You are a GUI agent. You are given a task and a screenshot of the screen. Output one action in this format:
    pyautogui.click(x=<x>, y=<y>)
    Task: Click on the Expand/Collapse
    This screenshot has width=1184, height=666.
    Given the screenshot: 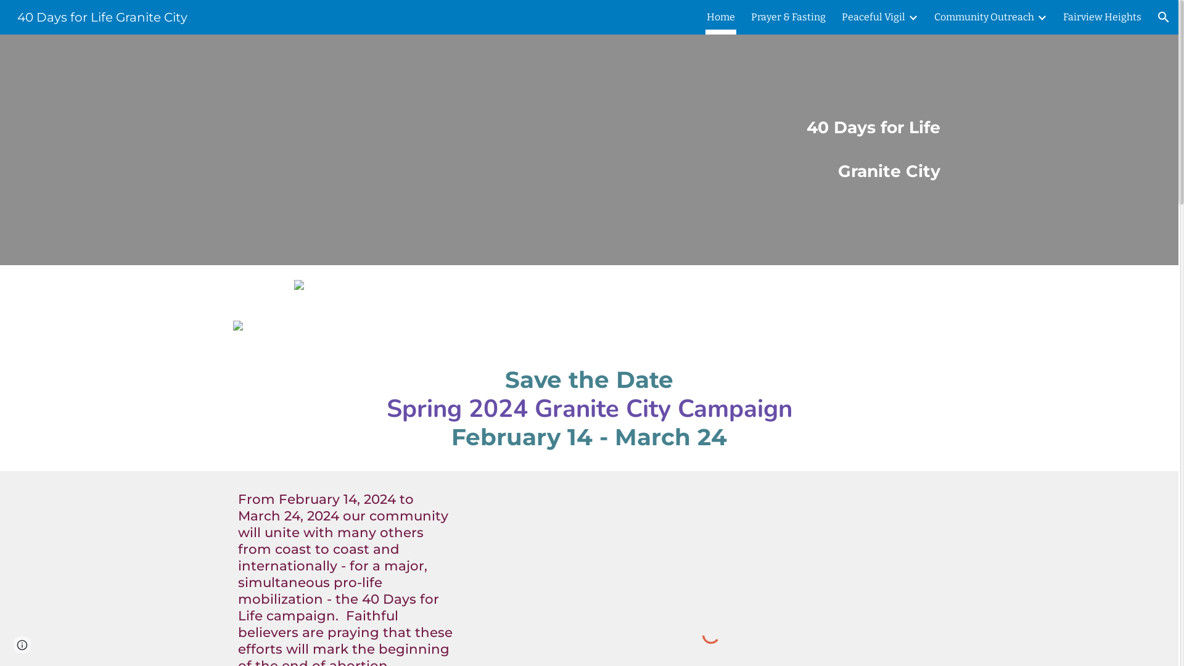 What is the action you would take?
    pyautogui.click(x=913, y=17)
    